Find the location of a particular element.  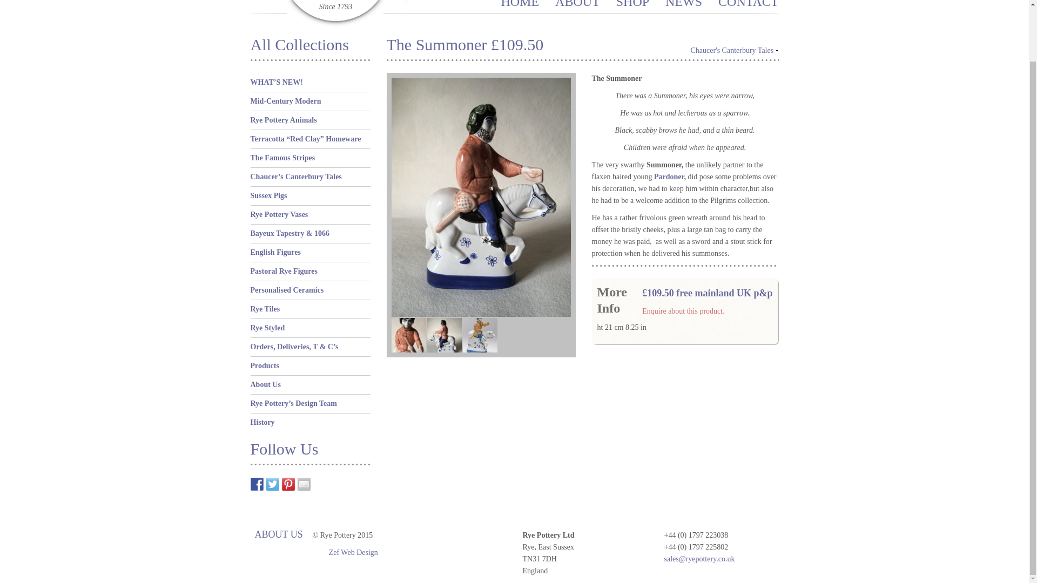

The Famous Stripes is located at coordinates (283, 158).